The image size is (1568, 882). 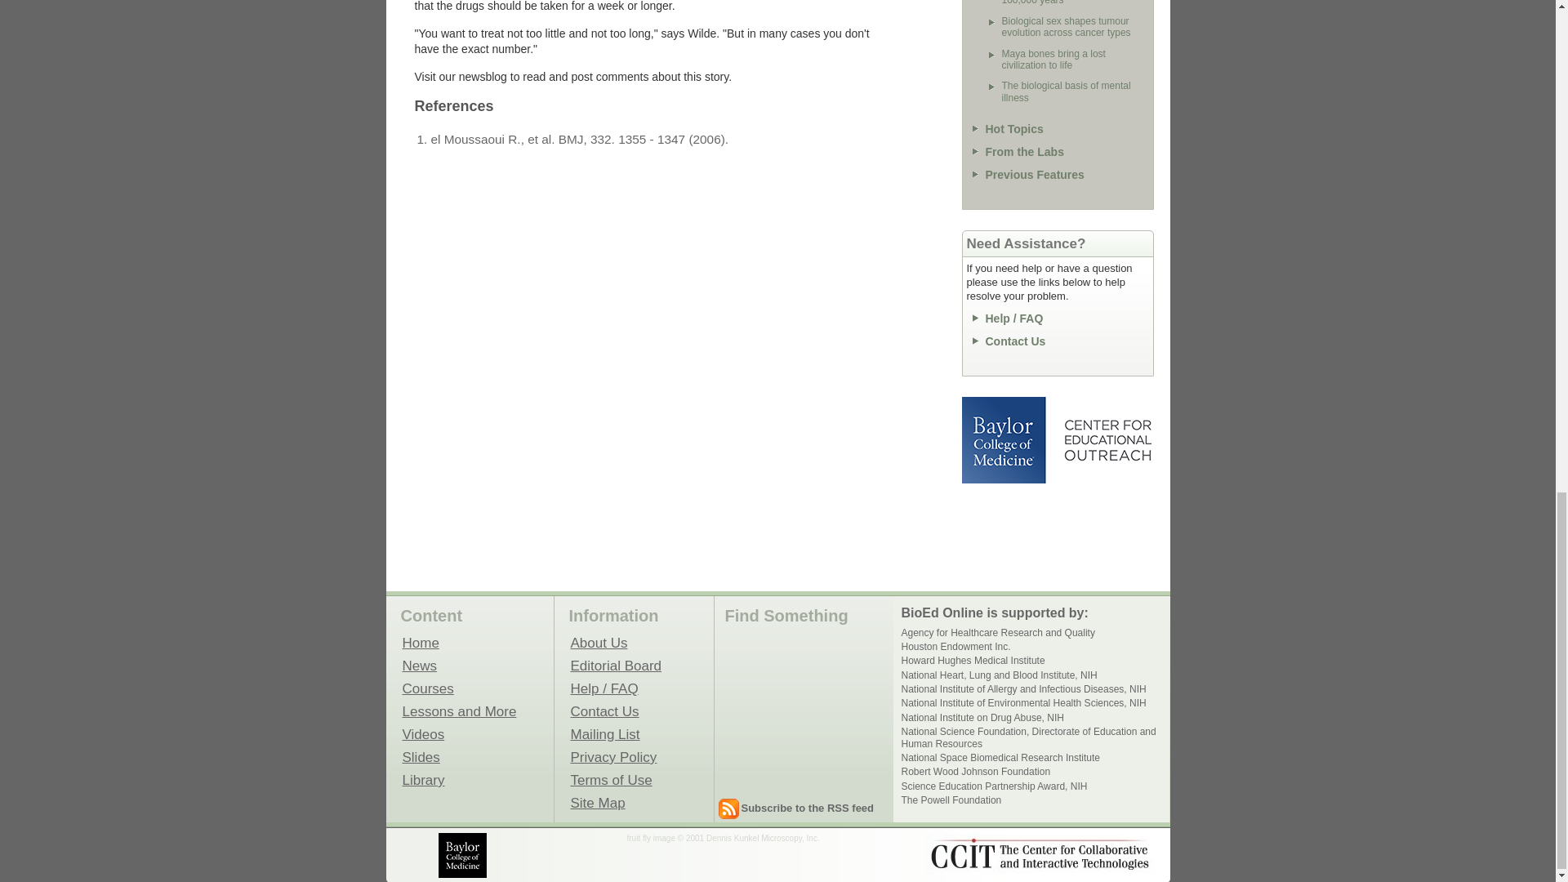 What do you see at coordinates (1005, 439) in the screenshot?
I see `Baylor College of Medicine` at bounding box center [1005, 439].